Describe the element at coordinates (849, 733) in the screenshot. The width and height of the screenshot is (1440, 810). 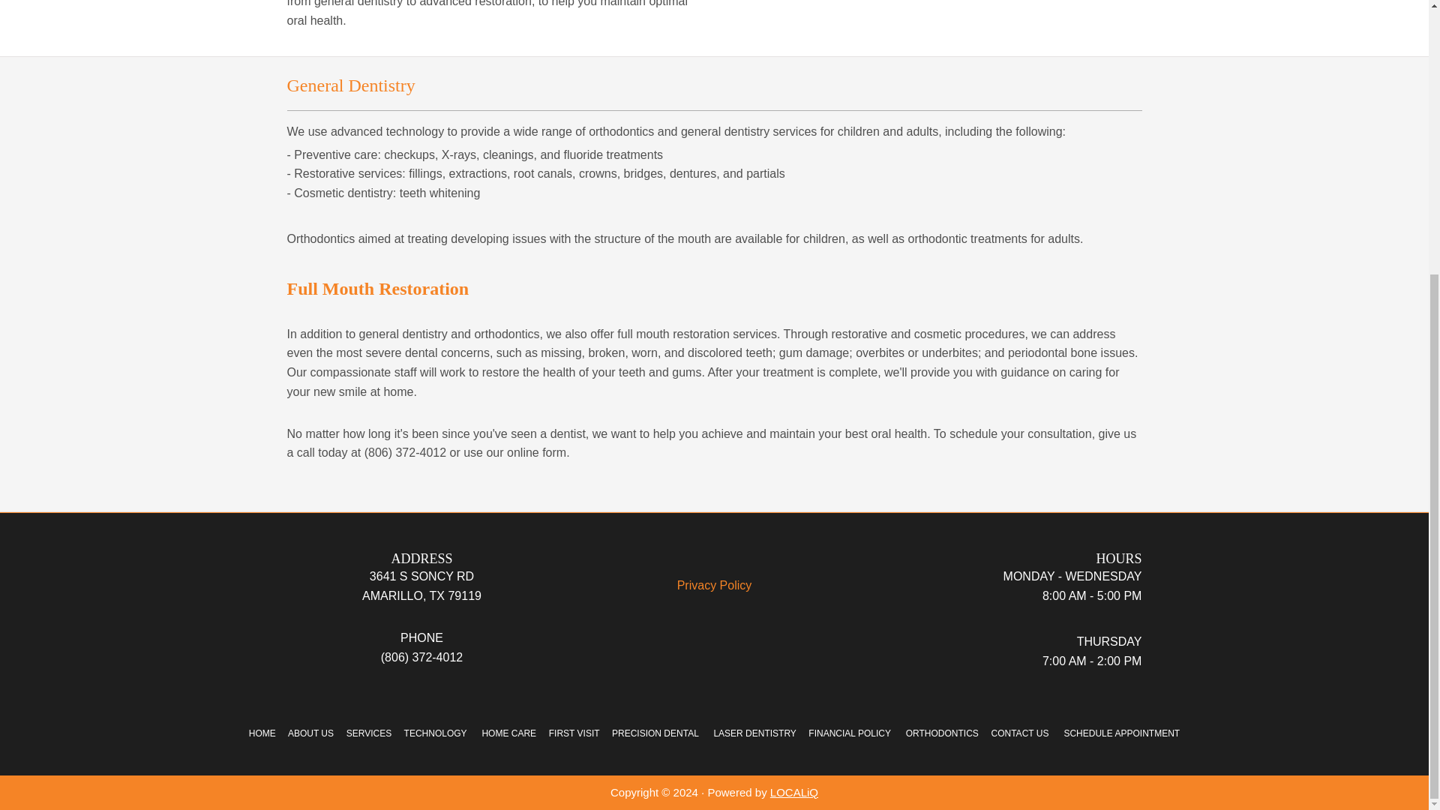
I see `FINANCIAL POLICY` at that location.